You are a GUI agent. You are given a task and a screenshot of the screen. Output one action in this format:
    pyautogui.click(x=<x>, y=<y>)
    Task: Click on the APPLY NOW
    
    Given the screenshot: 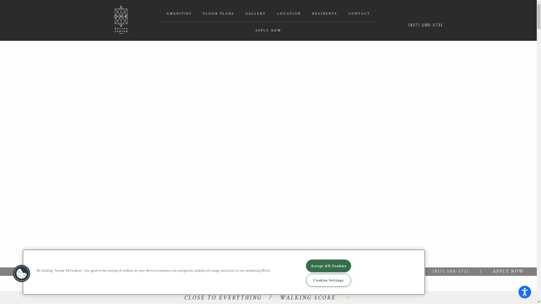 What is the action you would take?
    pyautogui.click(x=269, y=30)
    